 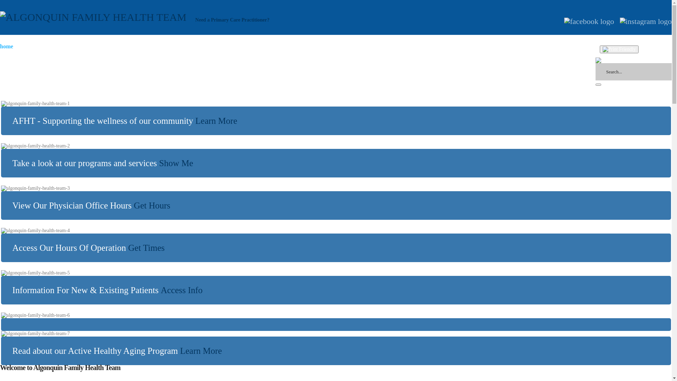 I want to click on Link: Hours of Operation
Get Times, so click(x=146, y=248).